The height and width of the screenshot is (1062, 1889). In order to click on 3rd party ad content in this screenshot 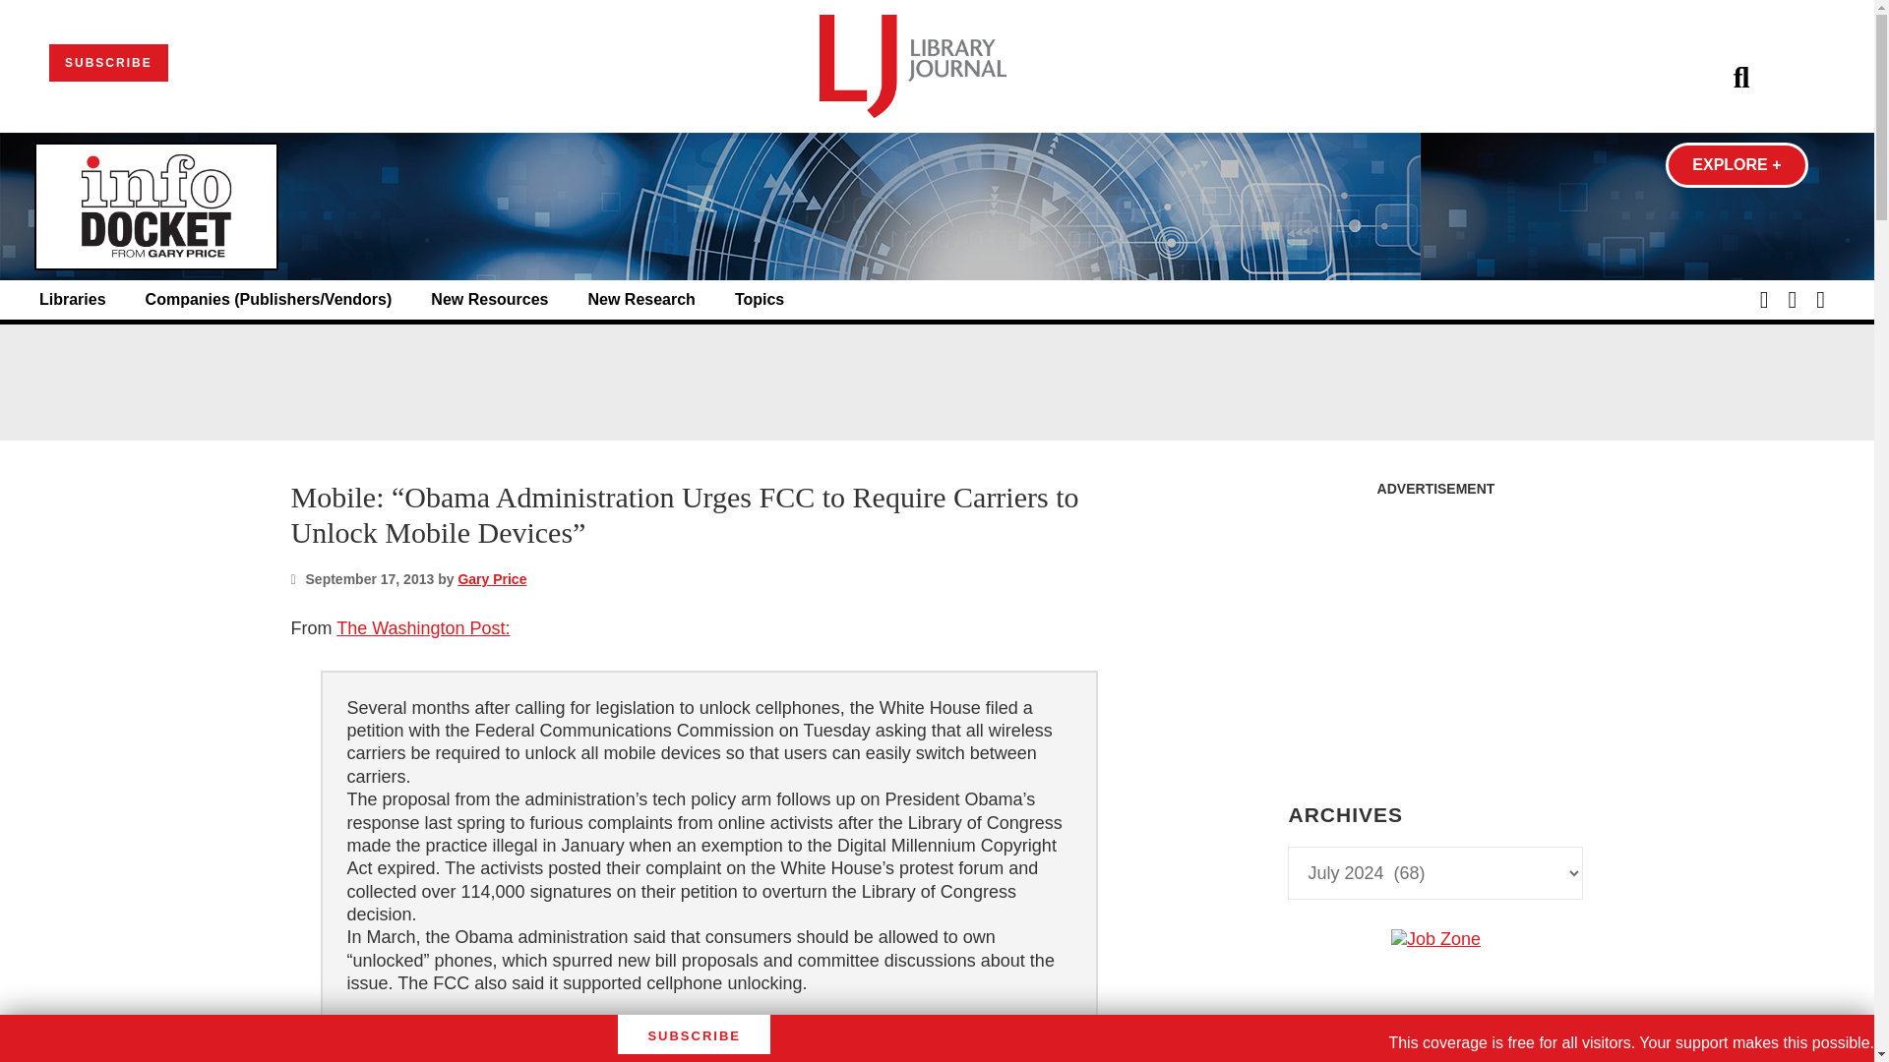, I will do `click(1434, 629)`.